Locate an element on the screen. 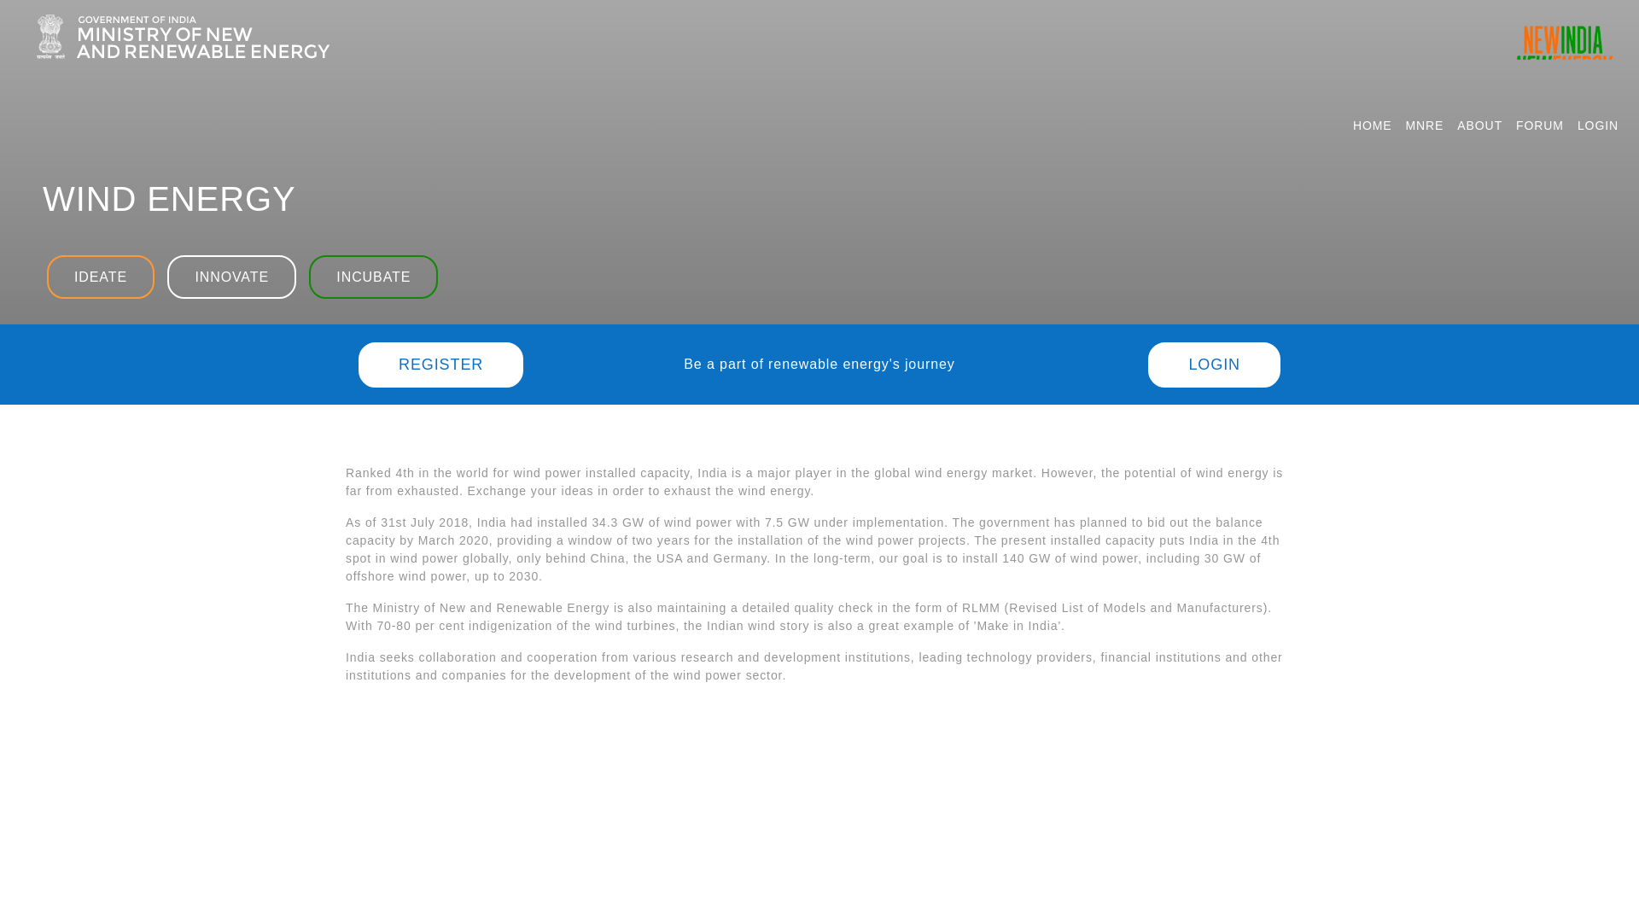 Image resolution: width=1639 pixels, height=922 pixels. LOGIN is located at coordinates (1598, 125).